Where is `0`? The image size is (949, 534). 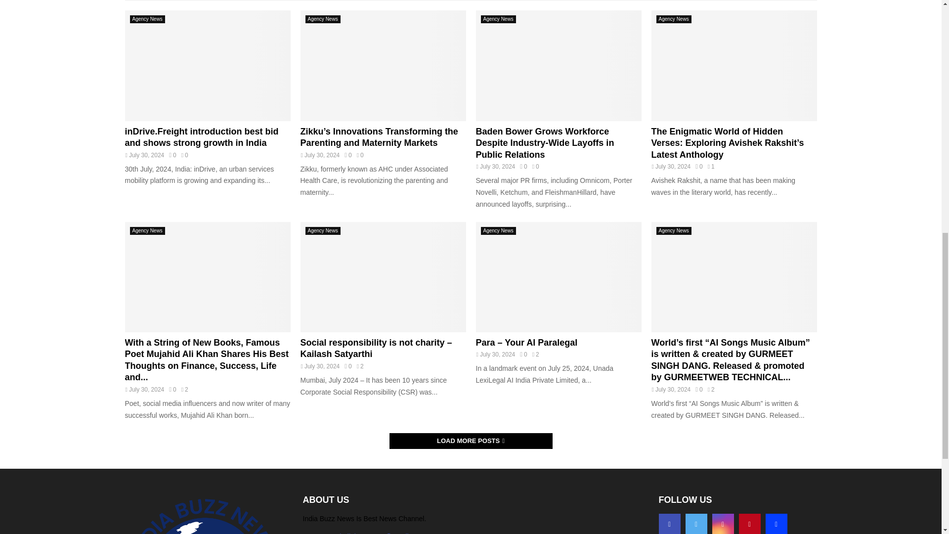 0 is located at coordinates (699, 167).